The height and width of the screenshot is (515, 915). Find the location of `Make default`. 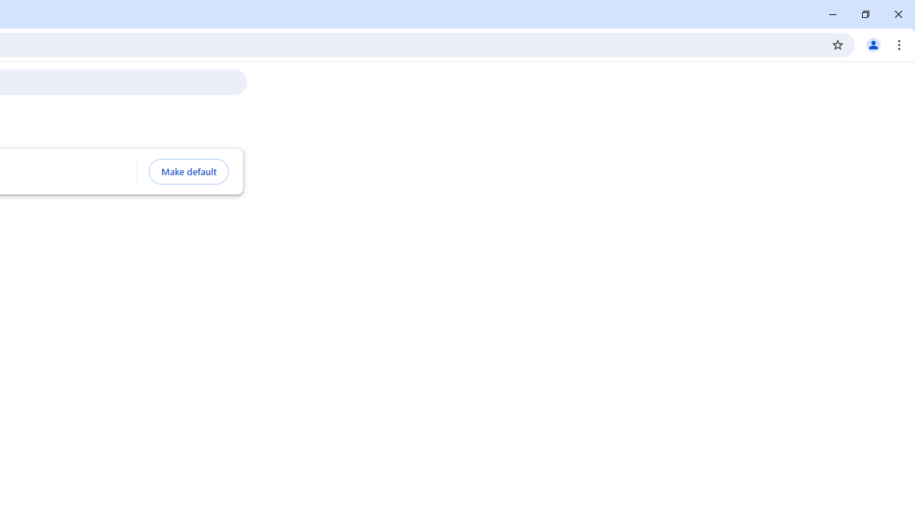

Make default is located at coordinates (189, 172).